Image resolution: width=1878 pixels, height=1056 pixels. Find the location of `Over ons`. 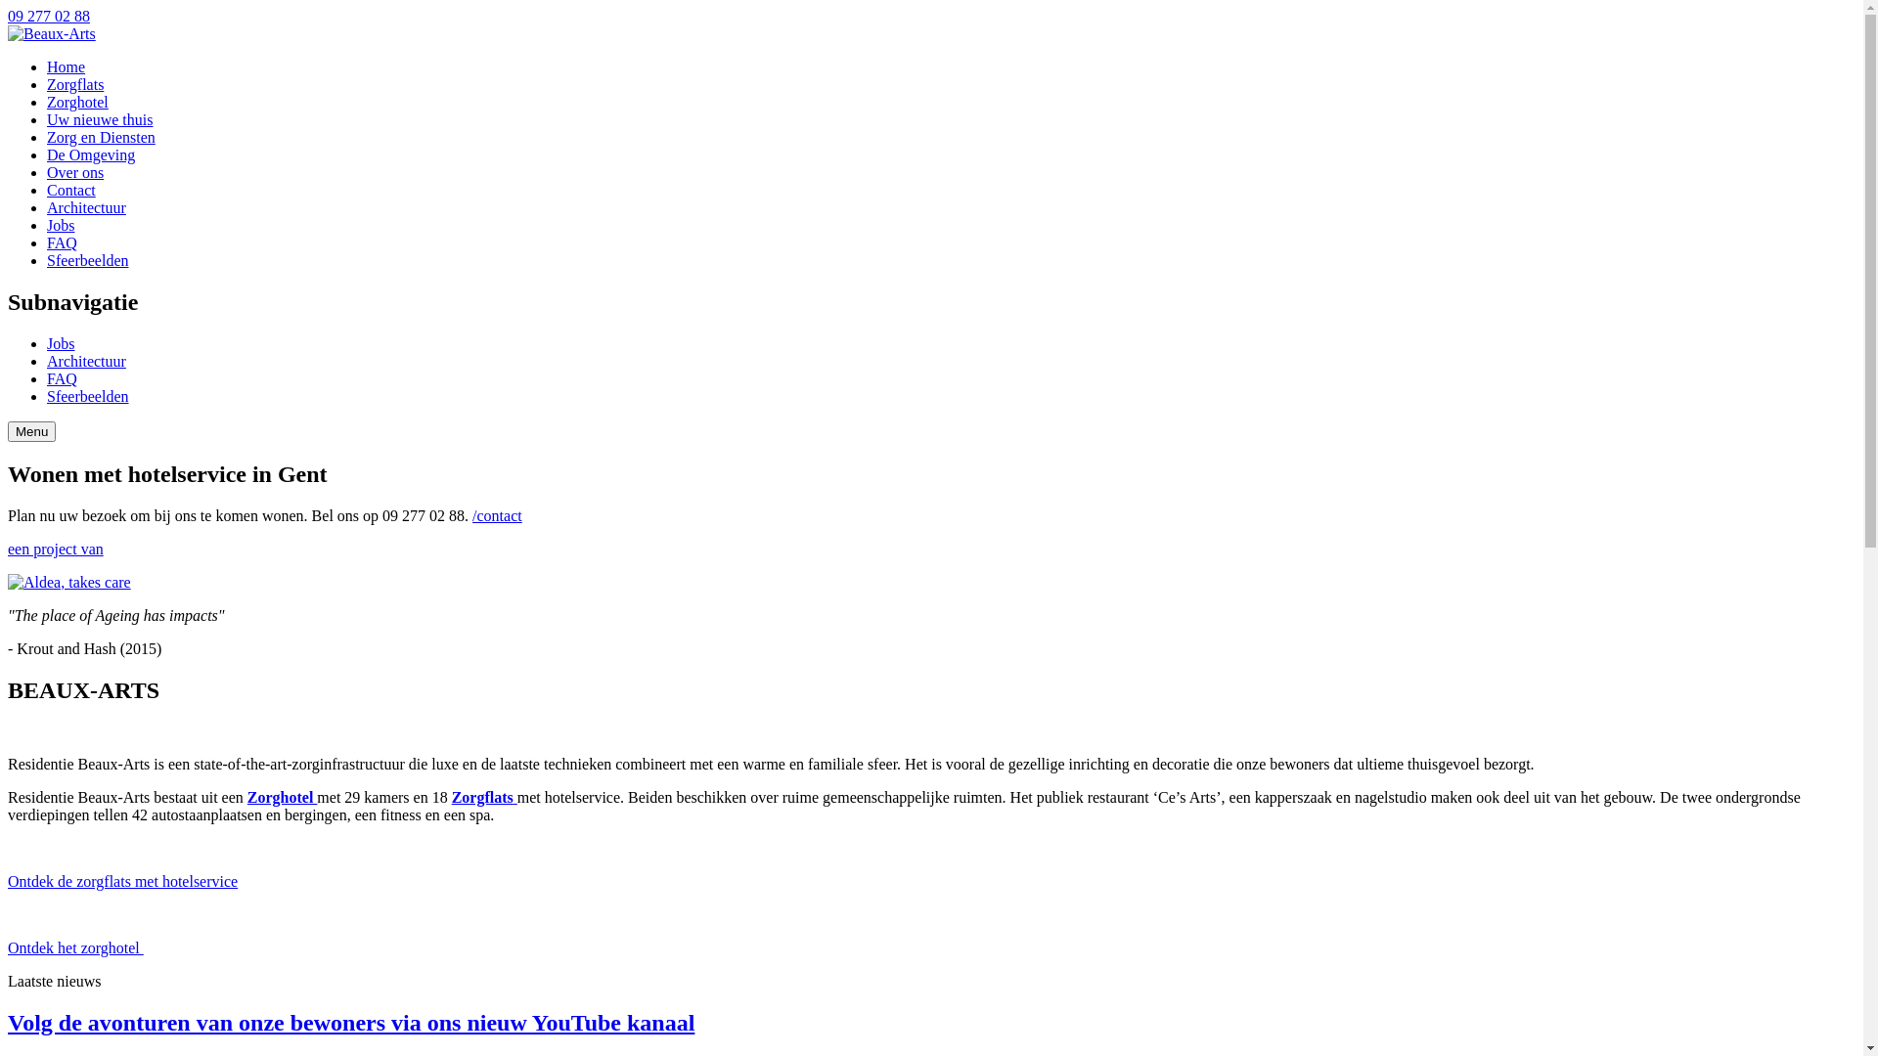

Over ons is located at coordinates (75, 172).